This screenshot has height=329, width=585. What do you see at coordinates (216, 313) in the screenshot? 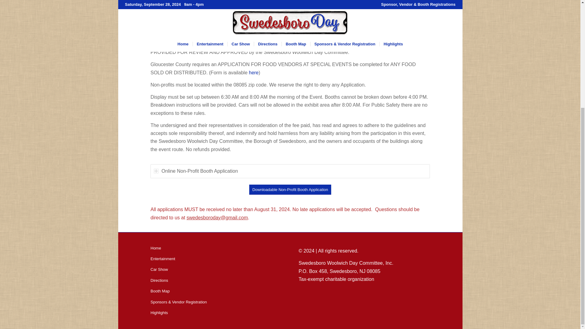
I see `Highlights` at bounding box center [216, 313].